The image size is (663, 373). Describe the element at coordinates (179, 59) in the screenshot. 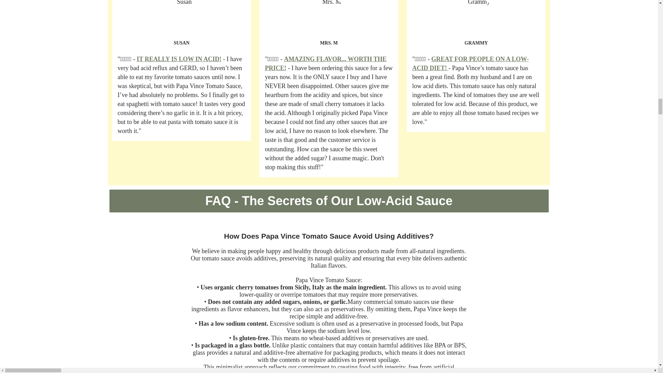

I see `Check Susan's Review` at that location.